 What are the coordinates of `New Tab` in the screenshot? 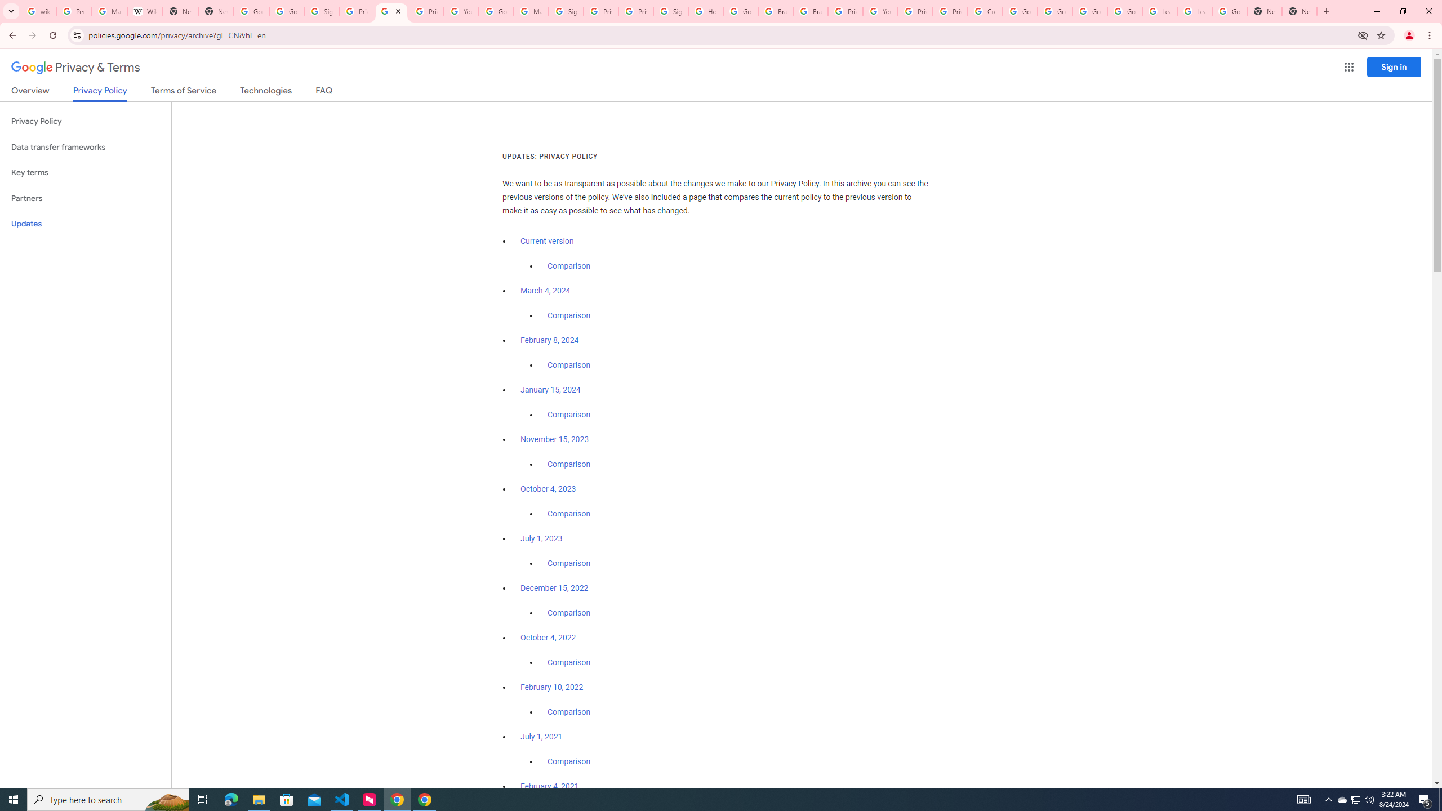 It's located at (1265, 11).